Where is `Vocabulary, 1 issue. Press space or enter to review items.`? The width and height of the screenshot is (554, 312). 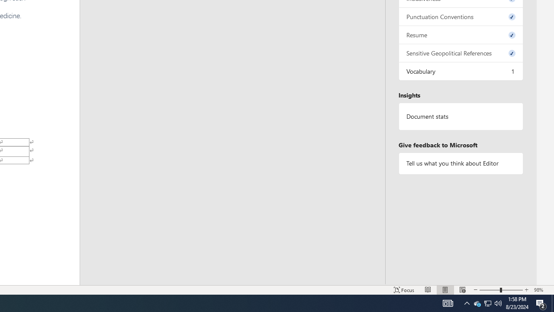 Vocabulary, 1 issue. Press space or enter to review items. is located at coordinates (461, 71).